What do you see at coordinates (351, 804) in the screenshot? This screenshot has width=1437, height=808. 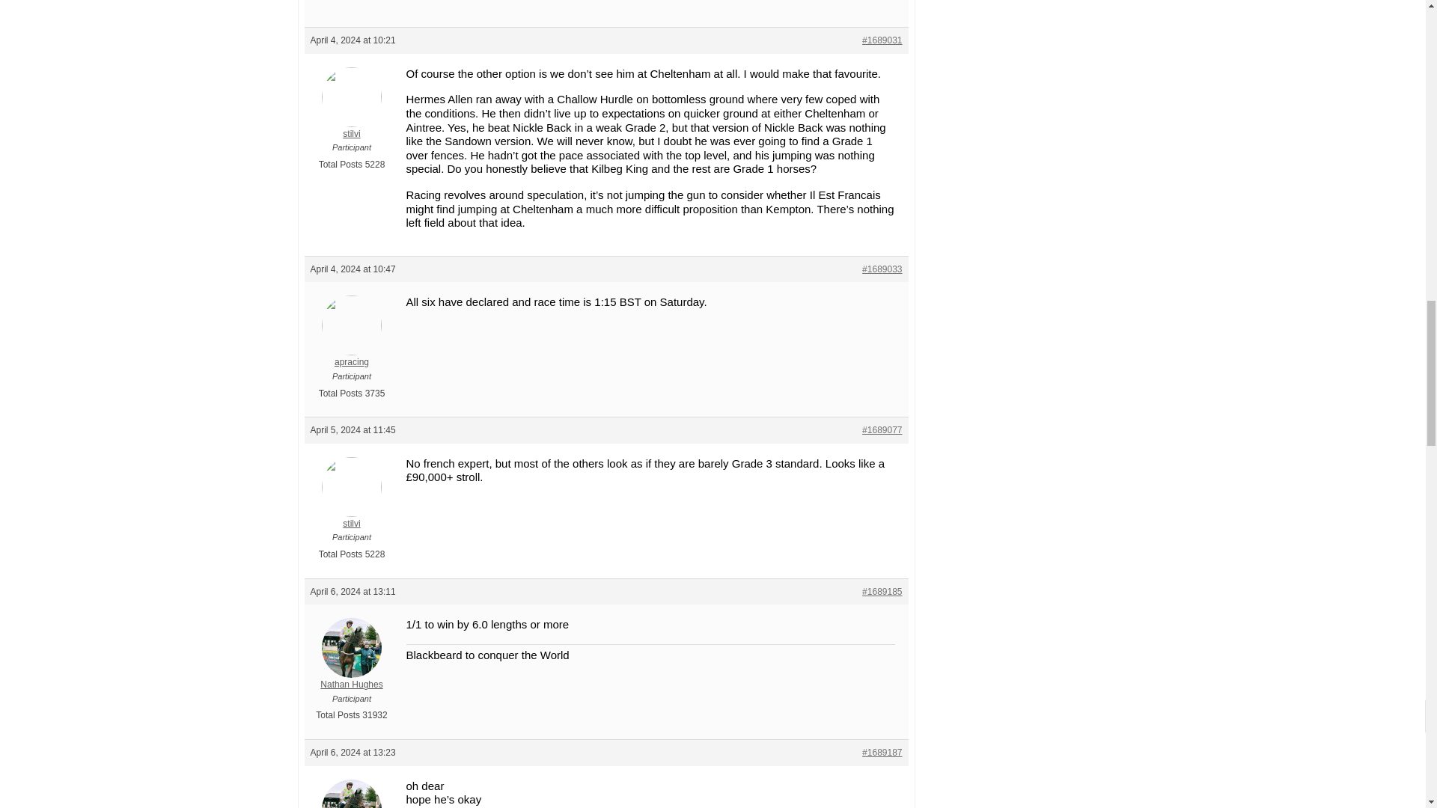 I see `View Nathan Hughes's profile` at bounding box center [351, 804].